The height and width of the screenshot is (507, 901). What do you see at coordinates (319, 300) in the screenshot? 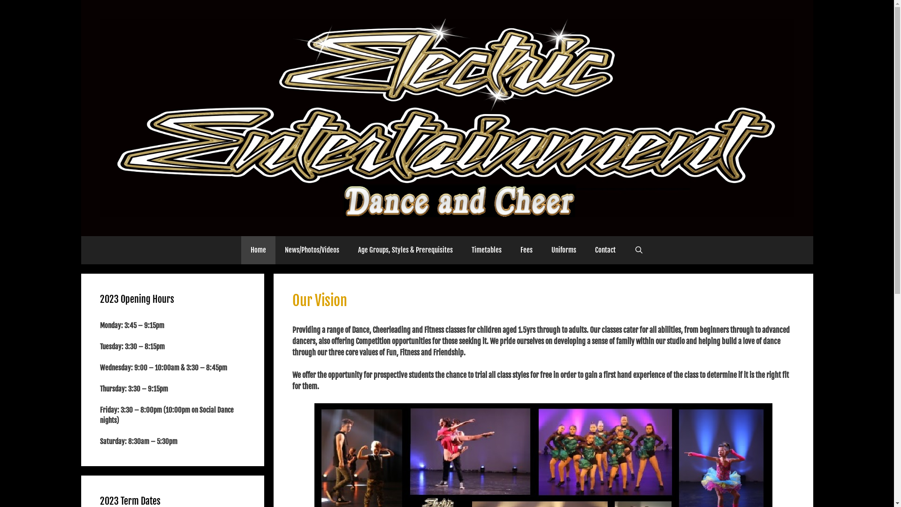
I see `Our Vision` at bounding box center [319, 300].